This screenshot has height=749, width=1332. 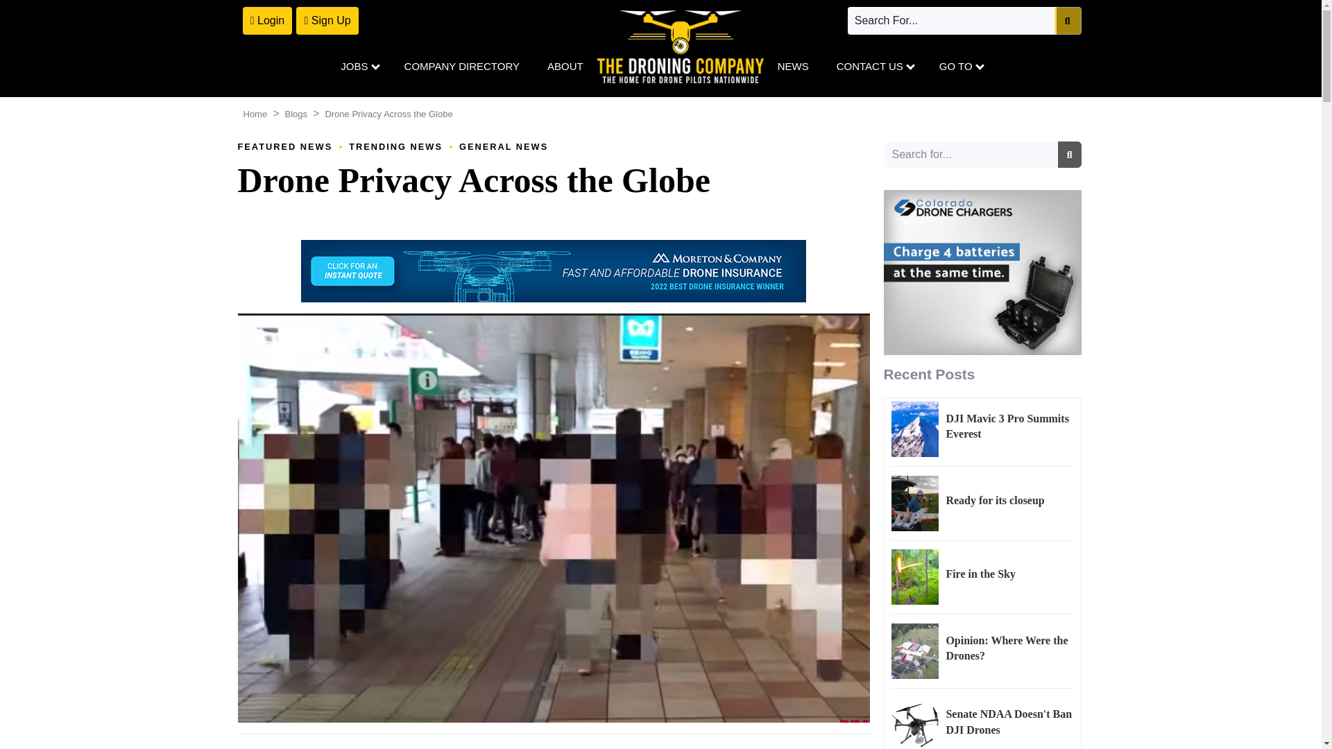 I want to click on Drone Privacy Across the Globe, so click(x=473, y=180).